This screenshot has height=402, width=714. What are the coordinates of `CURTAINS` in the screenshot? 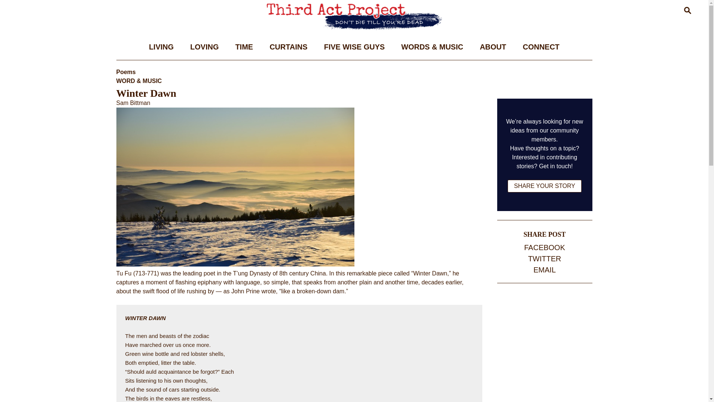 It's located at (288, 47).